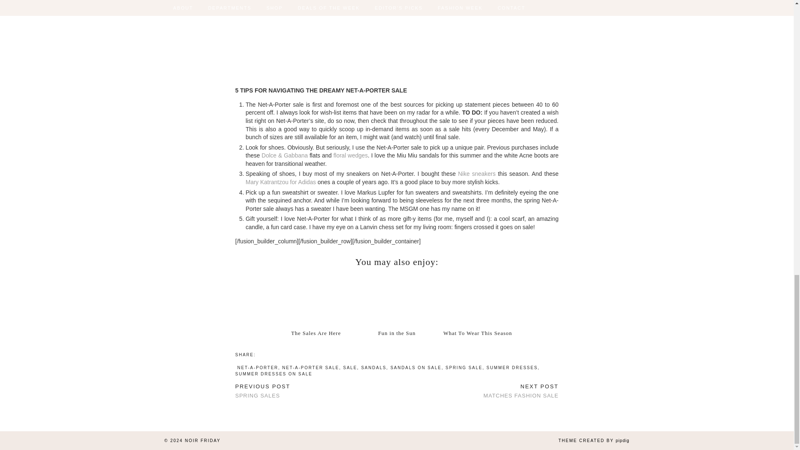  Describe the element at coordinates (477, 332) in the screenshot. I see `What To Wear This Season` at that location.